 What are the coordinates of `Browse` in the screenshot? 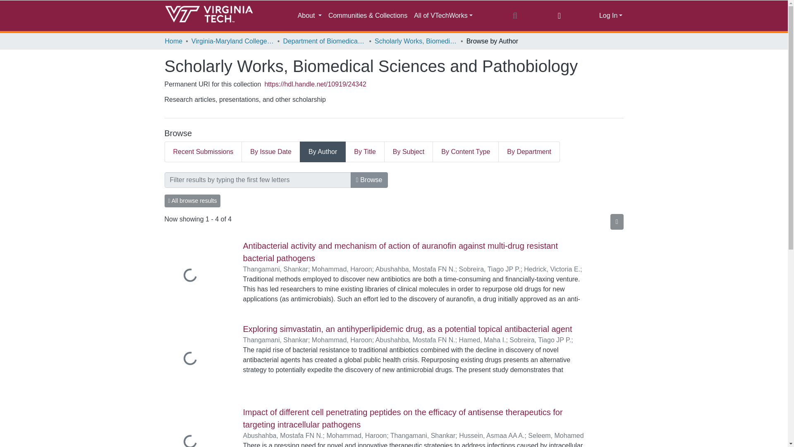 It's located at (369, 180).